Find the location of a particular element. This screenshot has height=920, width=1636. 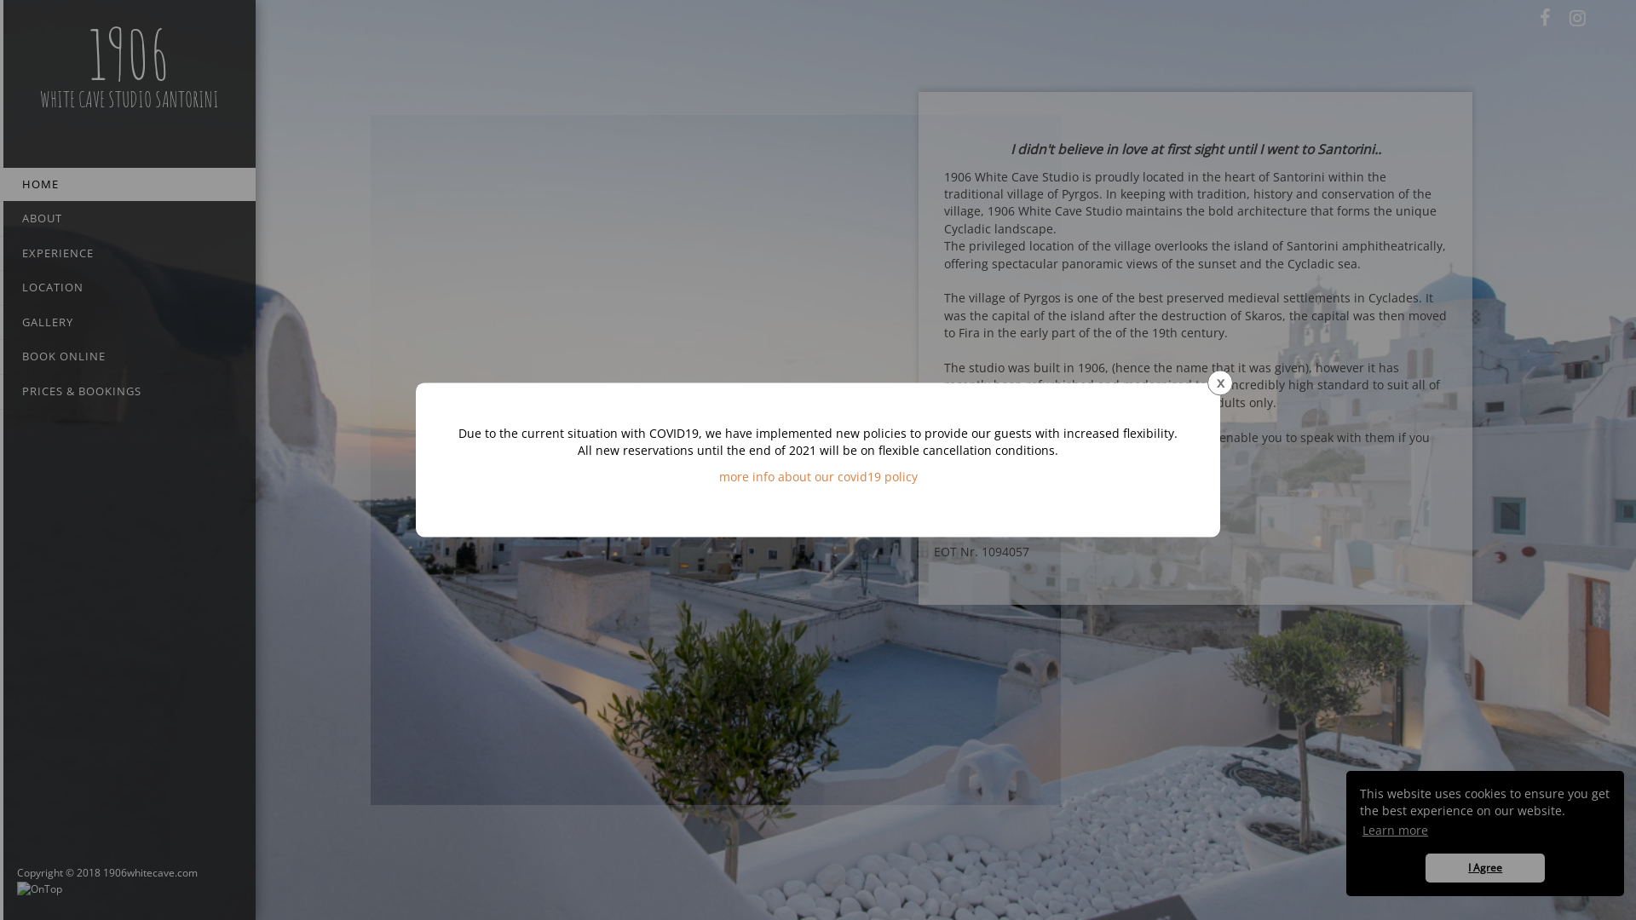

Learn more is located at coordinates (1395, 831).